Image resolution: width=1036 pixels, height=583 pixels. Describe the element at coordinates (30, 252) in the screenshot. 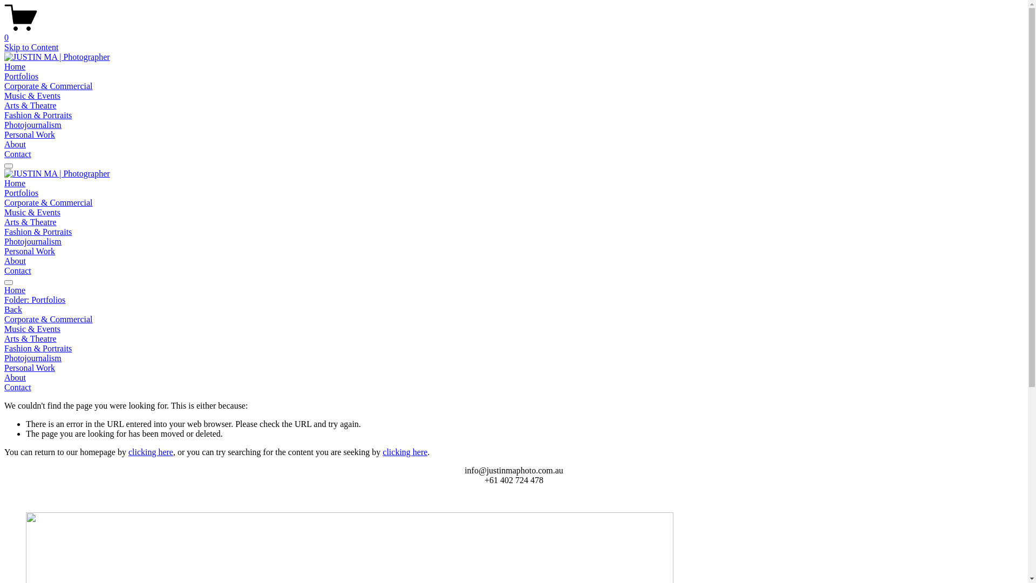

I see `Personal Work` at that location.